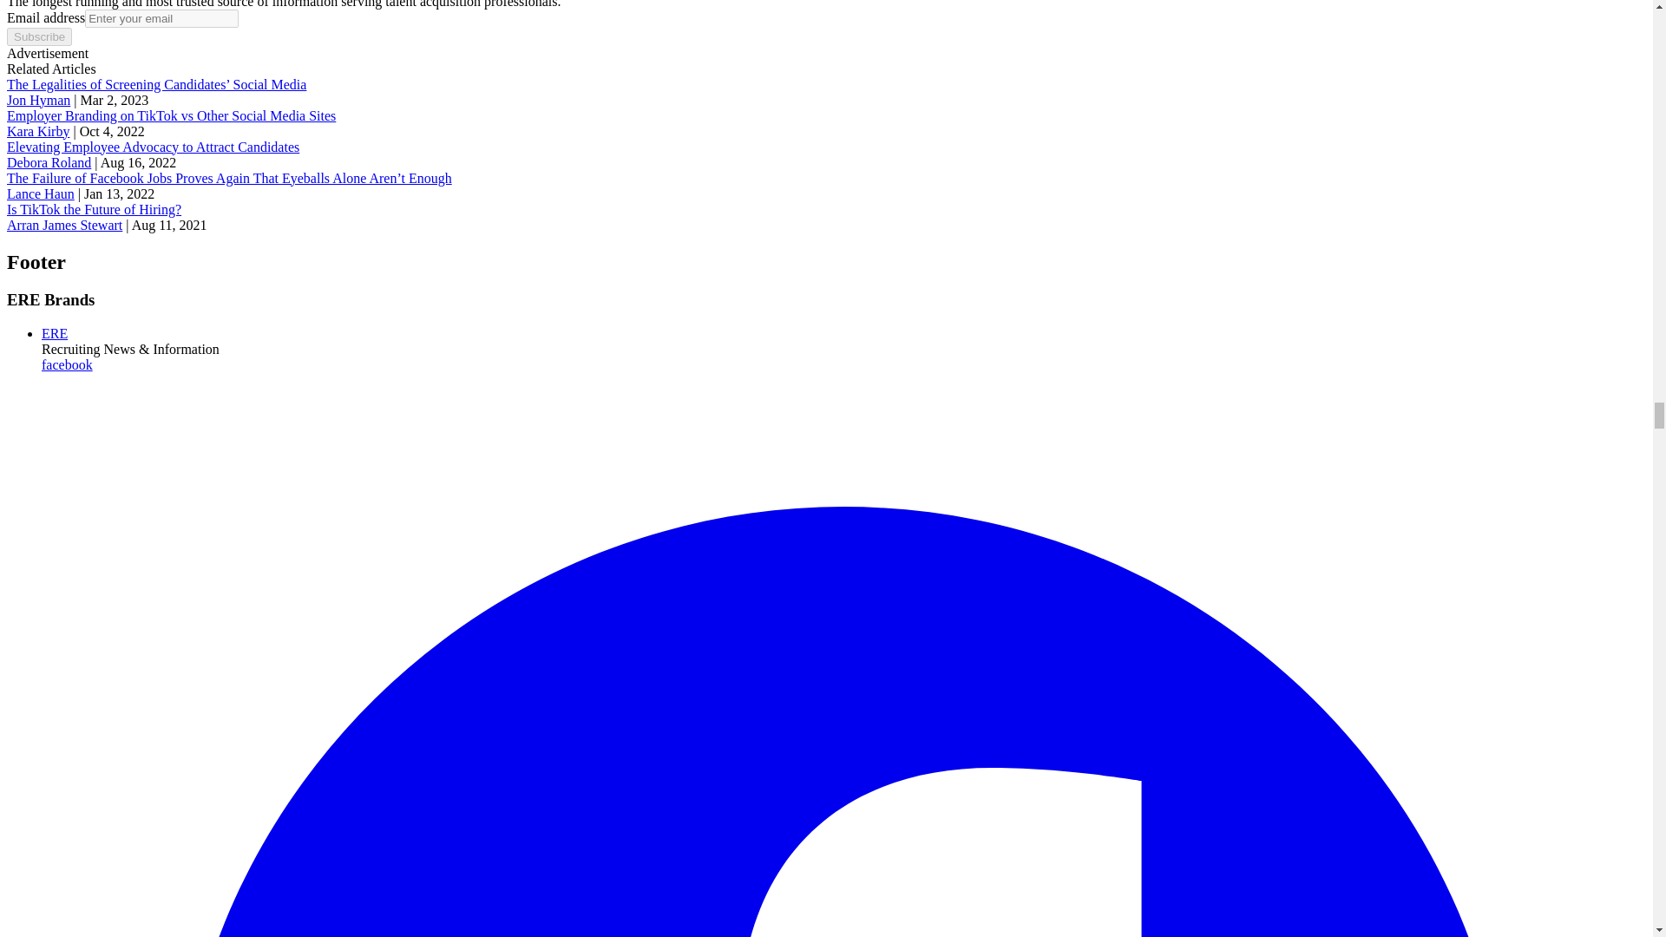 Image resolution: width=1666 pixels, height=937 pixels. I want to click on Debora Roland, so click(49, 162).